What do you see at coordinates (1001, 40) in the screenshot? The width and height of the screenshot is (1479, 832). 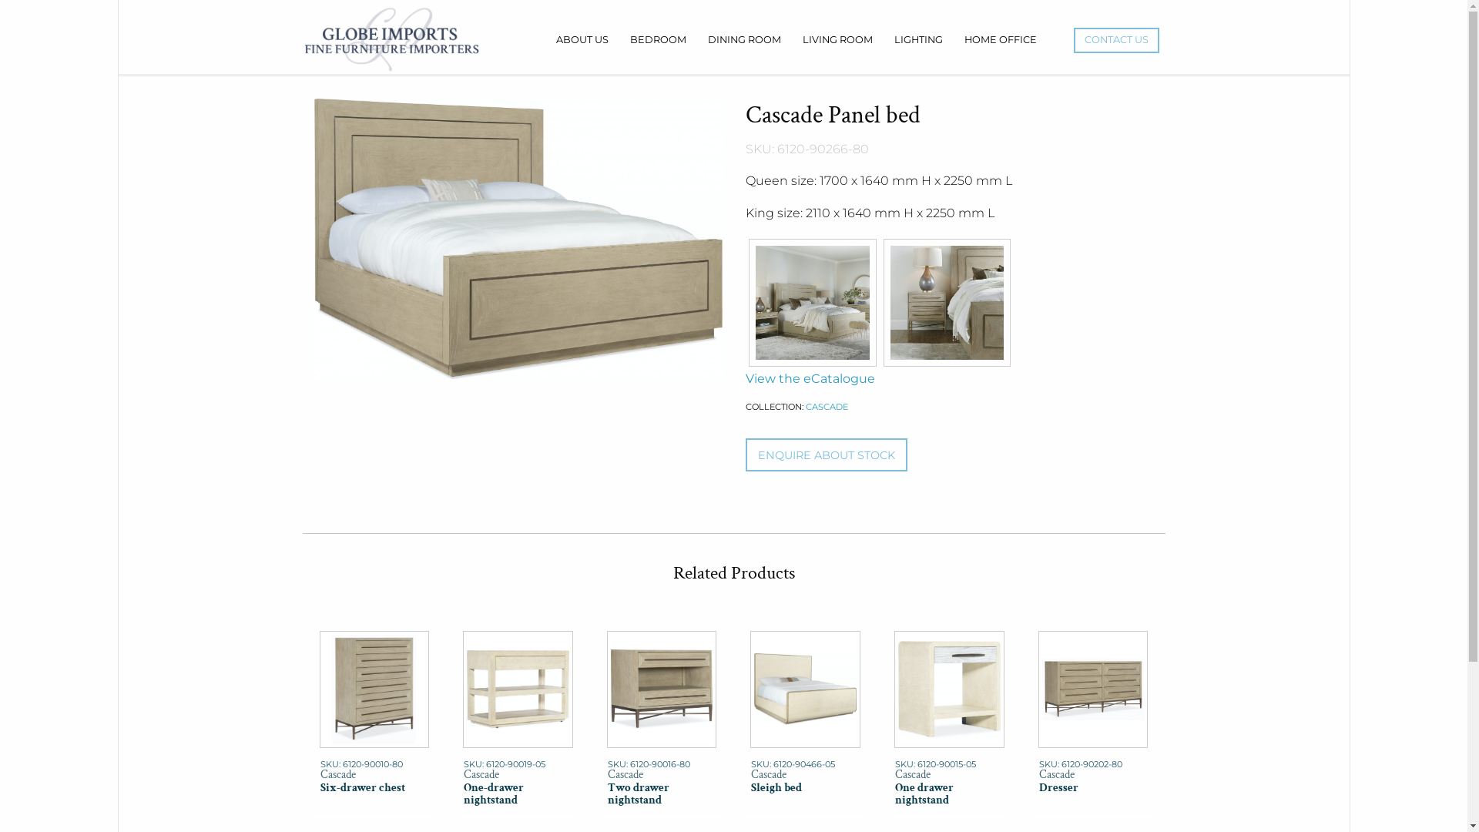 I see `HOME OFFICE` at bounding box center [1001, 40].